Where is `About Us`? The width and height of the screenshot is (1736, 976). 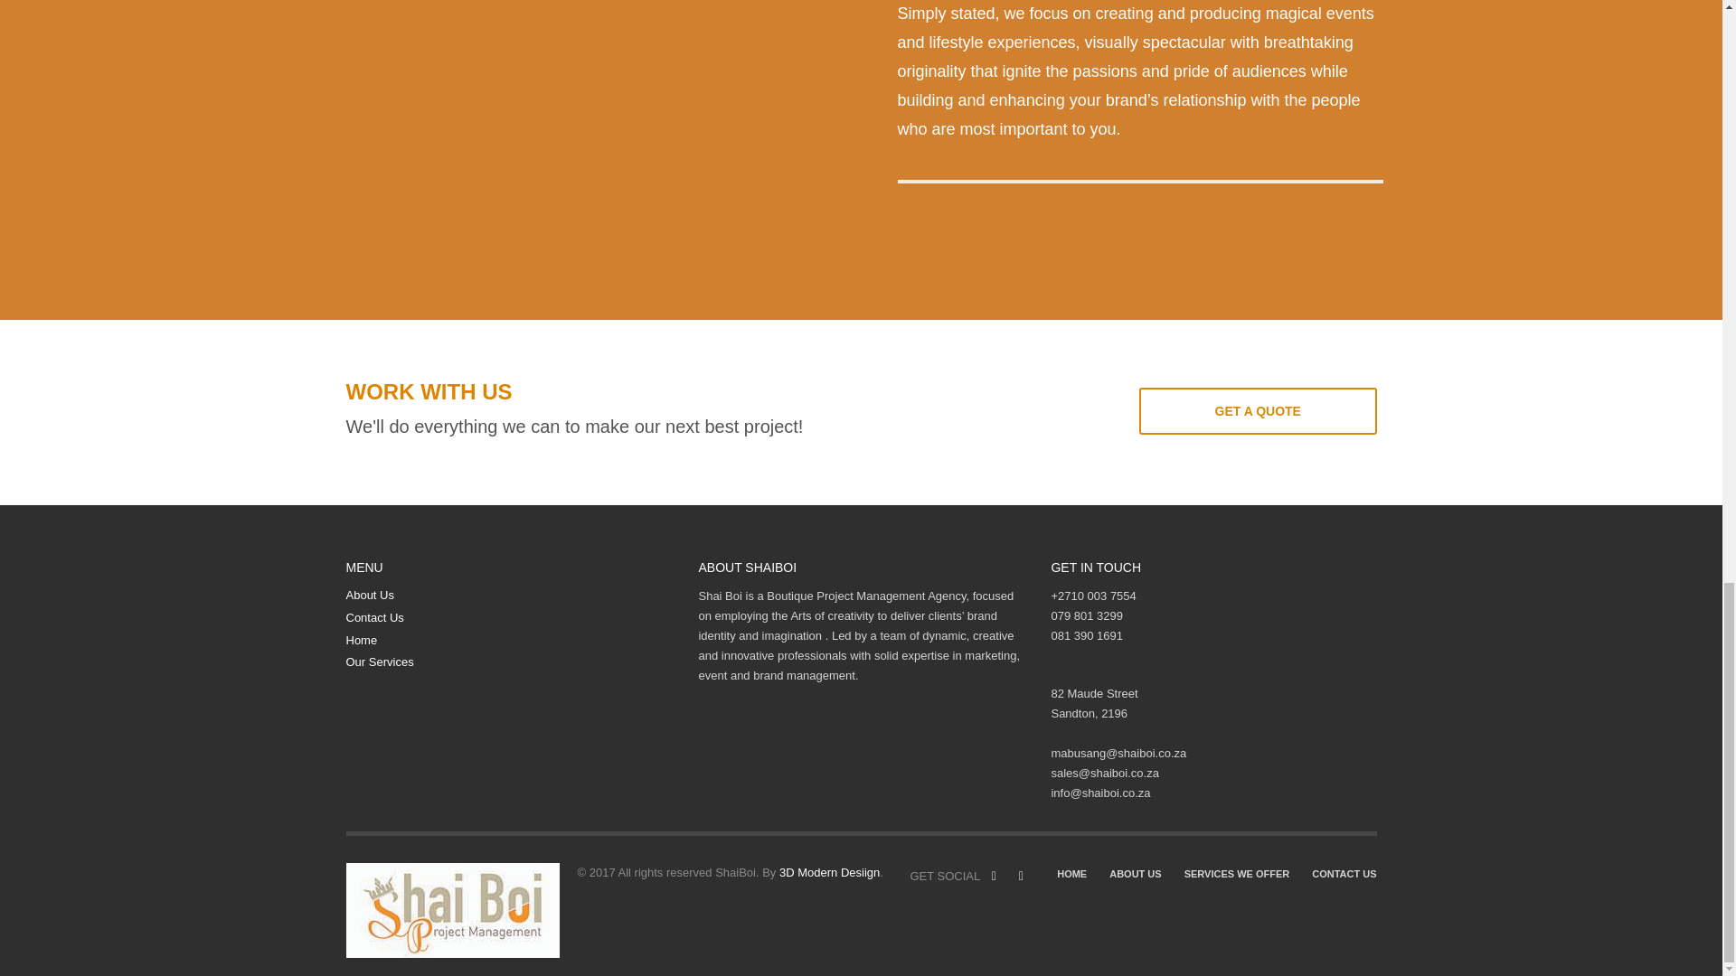
About Us is located at coordinates (508, 596).